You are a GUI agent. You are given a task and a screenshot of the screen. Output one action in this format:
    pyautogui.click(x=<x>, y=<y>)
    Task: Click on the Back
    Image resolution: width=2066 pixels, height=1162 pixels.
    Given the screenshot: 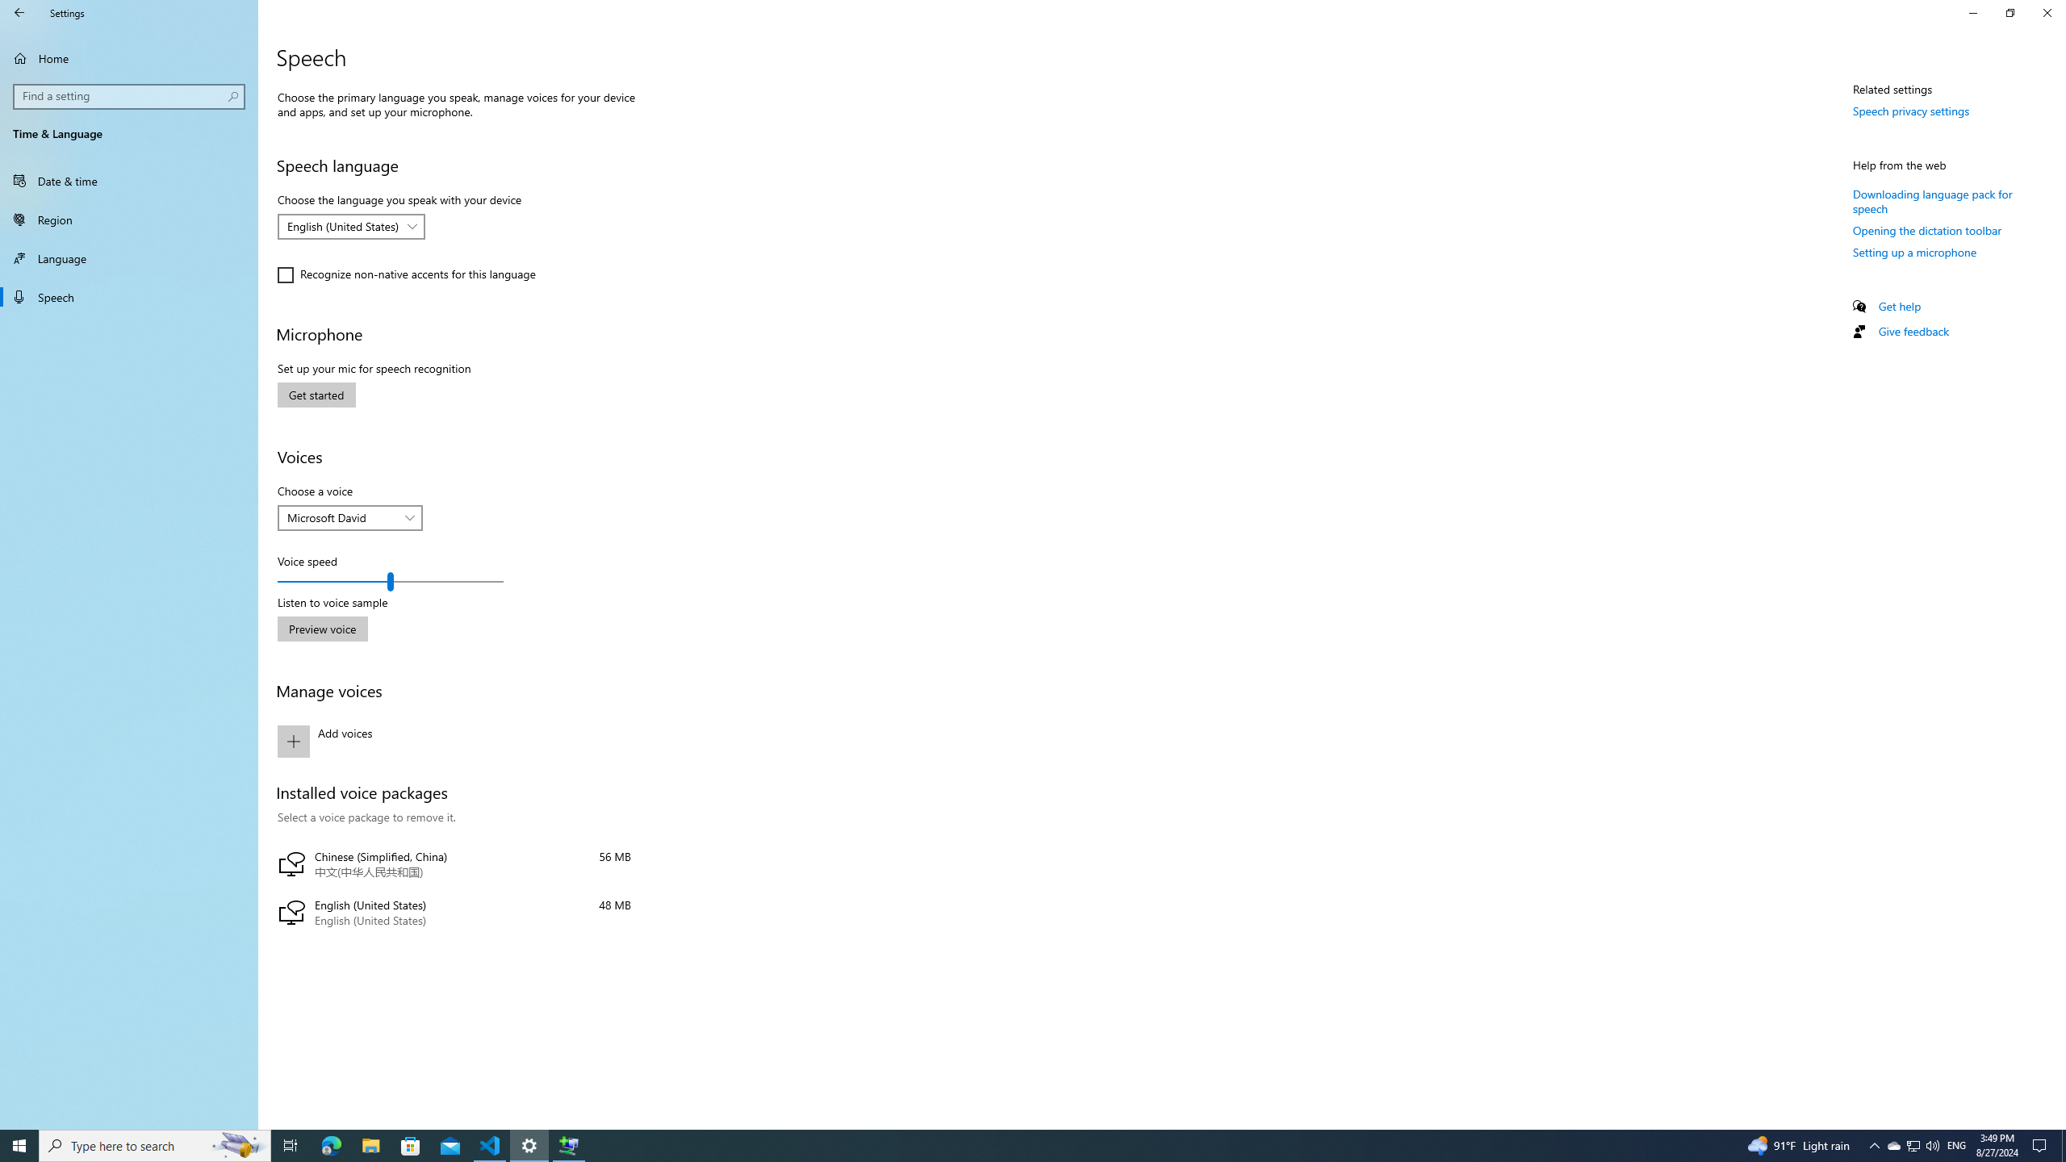 What is the action you would take?
    pyautogui.click(x=19, y=13)
    